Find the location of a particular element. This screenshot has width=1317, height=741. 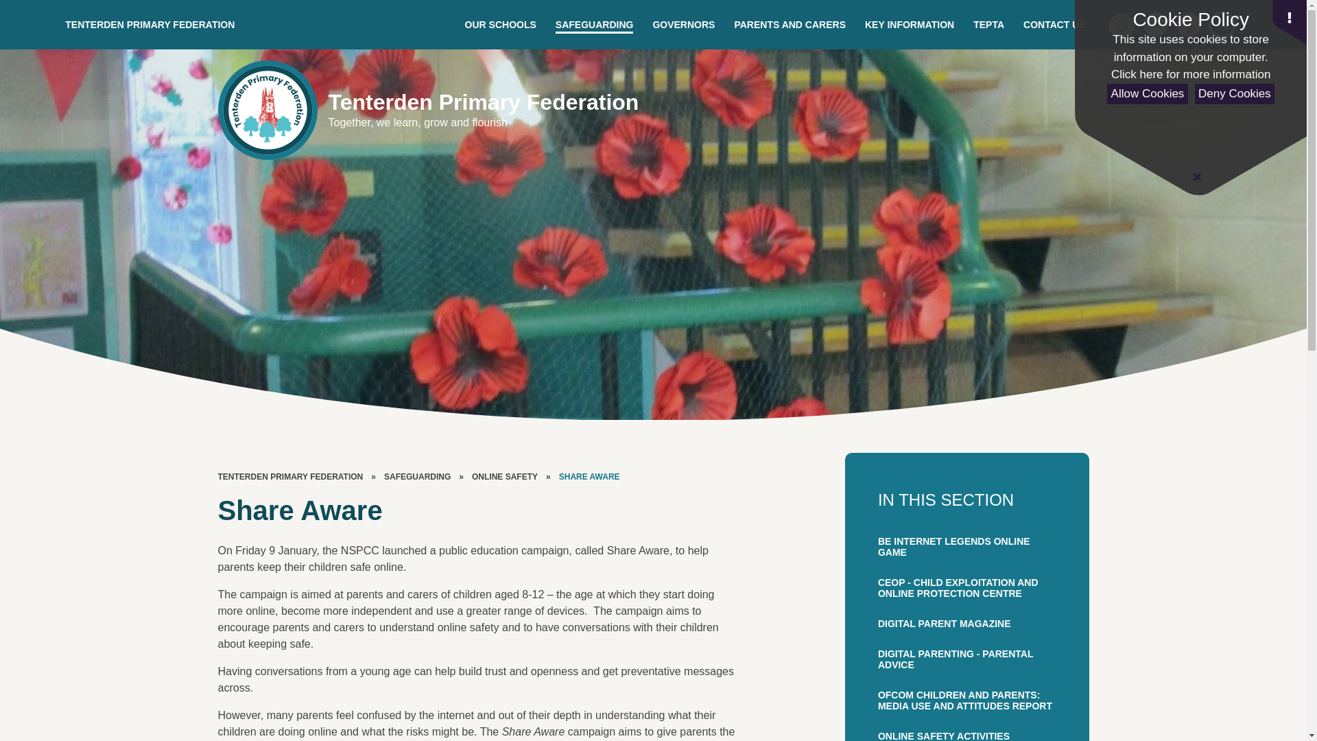

Deny Cookies is located at coordinates (1235, 95).